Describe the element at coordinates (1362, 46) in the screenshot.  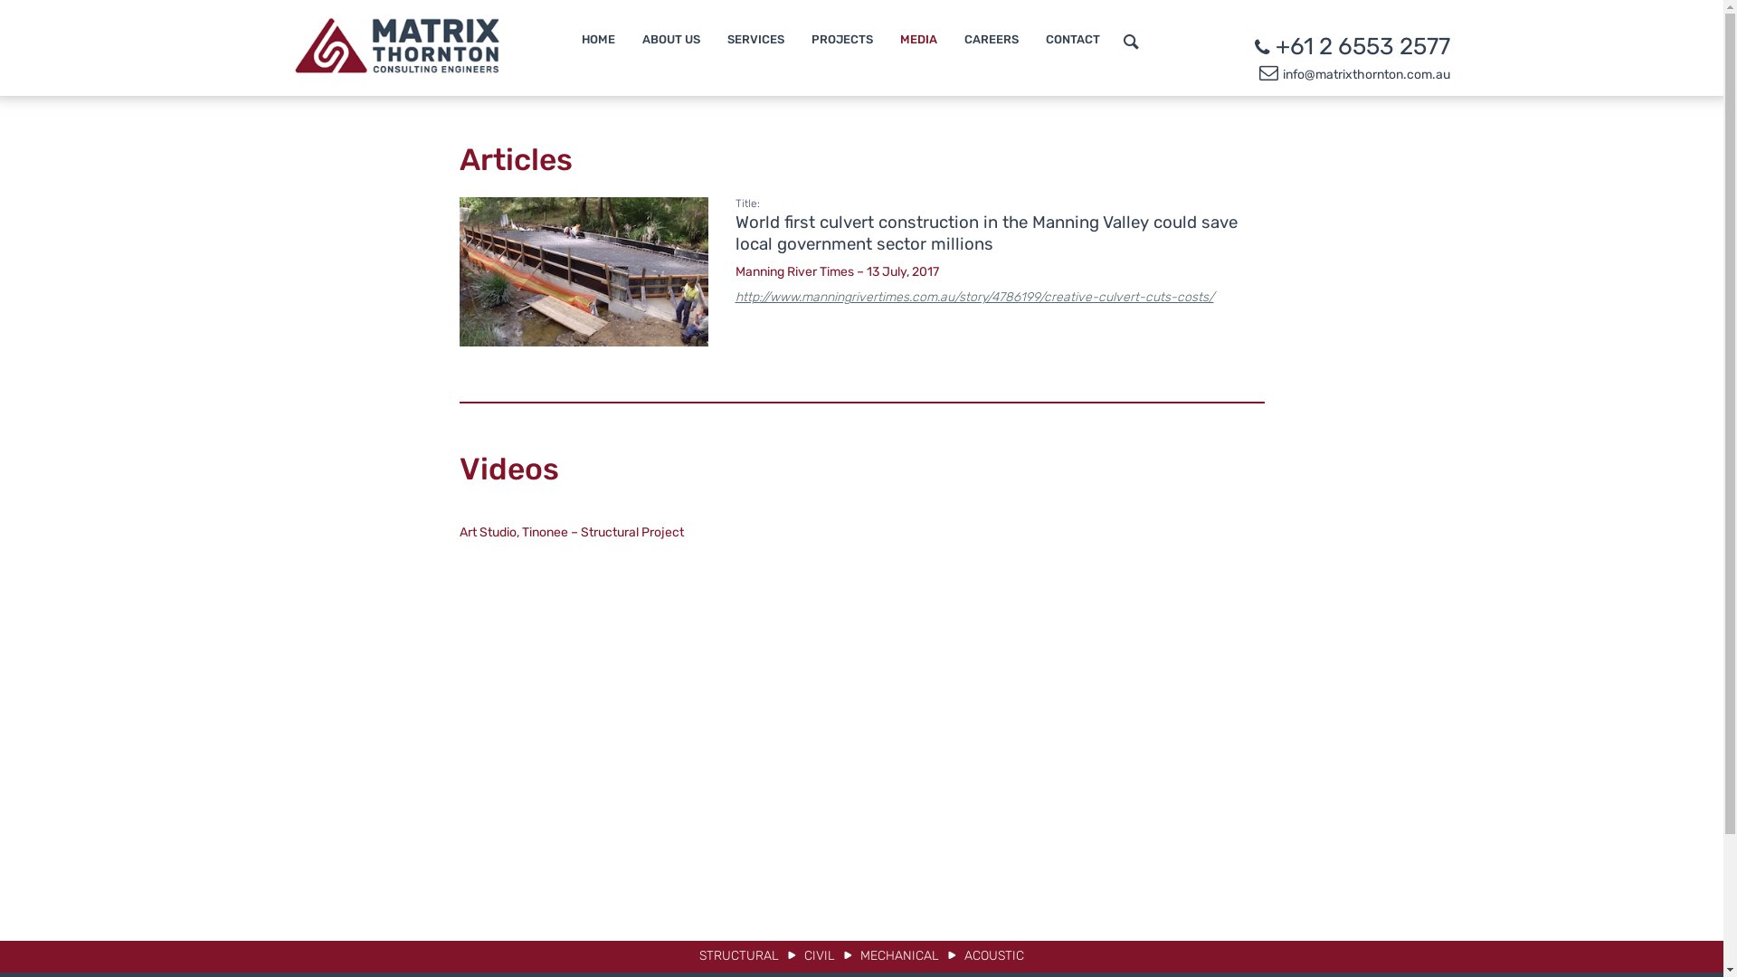
I see `+61 2 6553 2577` at that location.